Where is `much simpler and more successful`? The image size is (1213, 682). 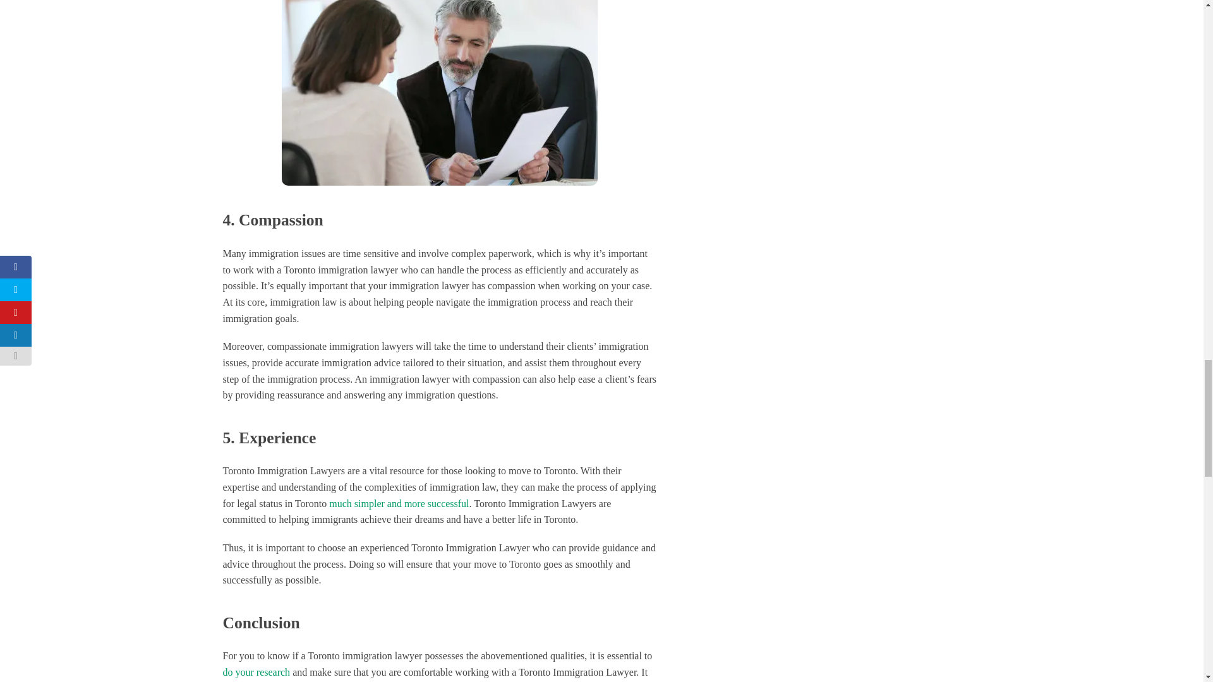 much simpler and more successful is located at coordinates (398, 503).